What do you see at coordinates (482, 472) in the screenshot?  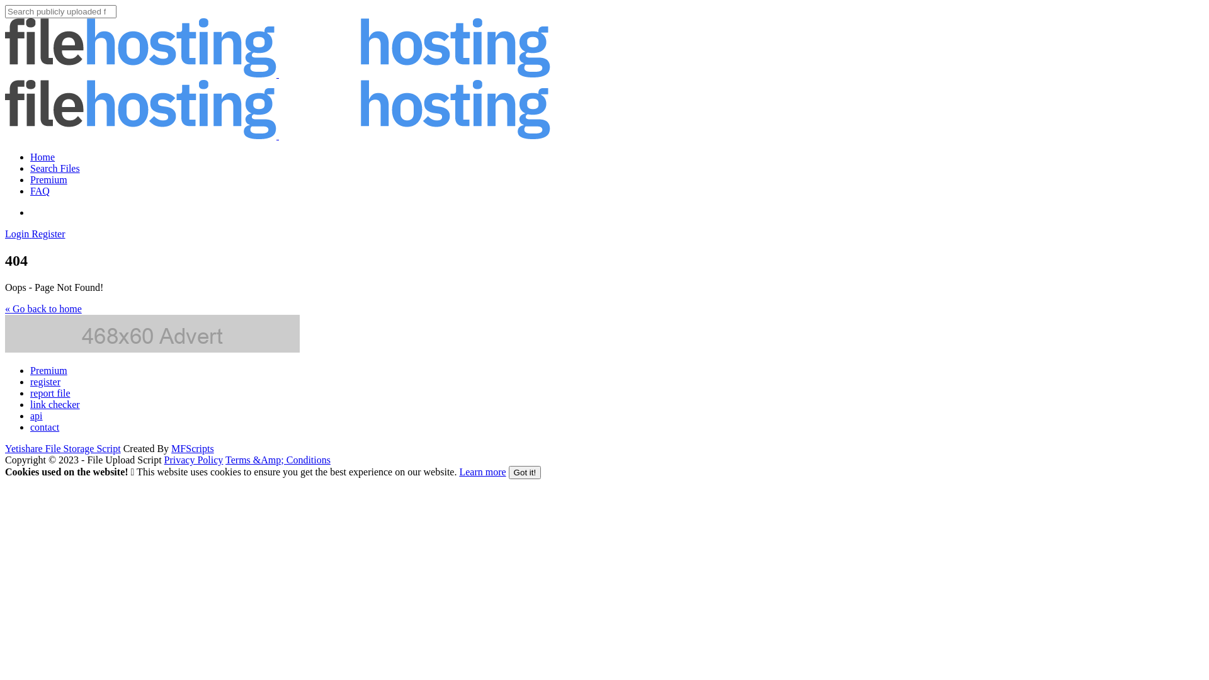 I see `Learn more` at bounding box center [482, 472].